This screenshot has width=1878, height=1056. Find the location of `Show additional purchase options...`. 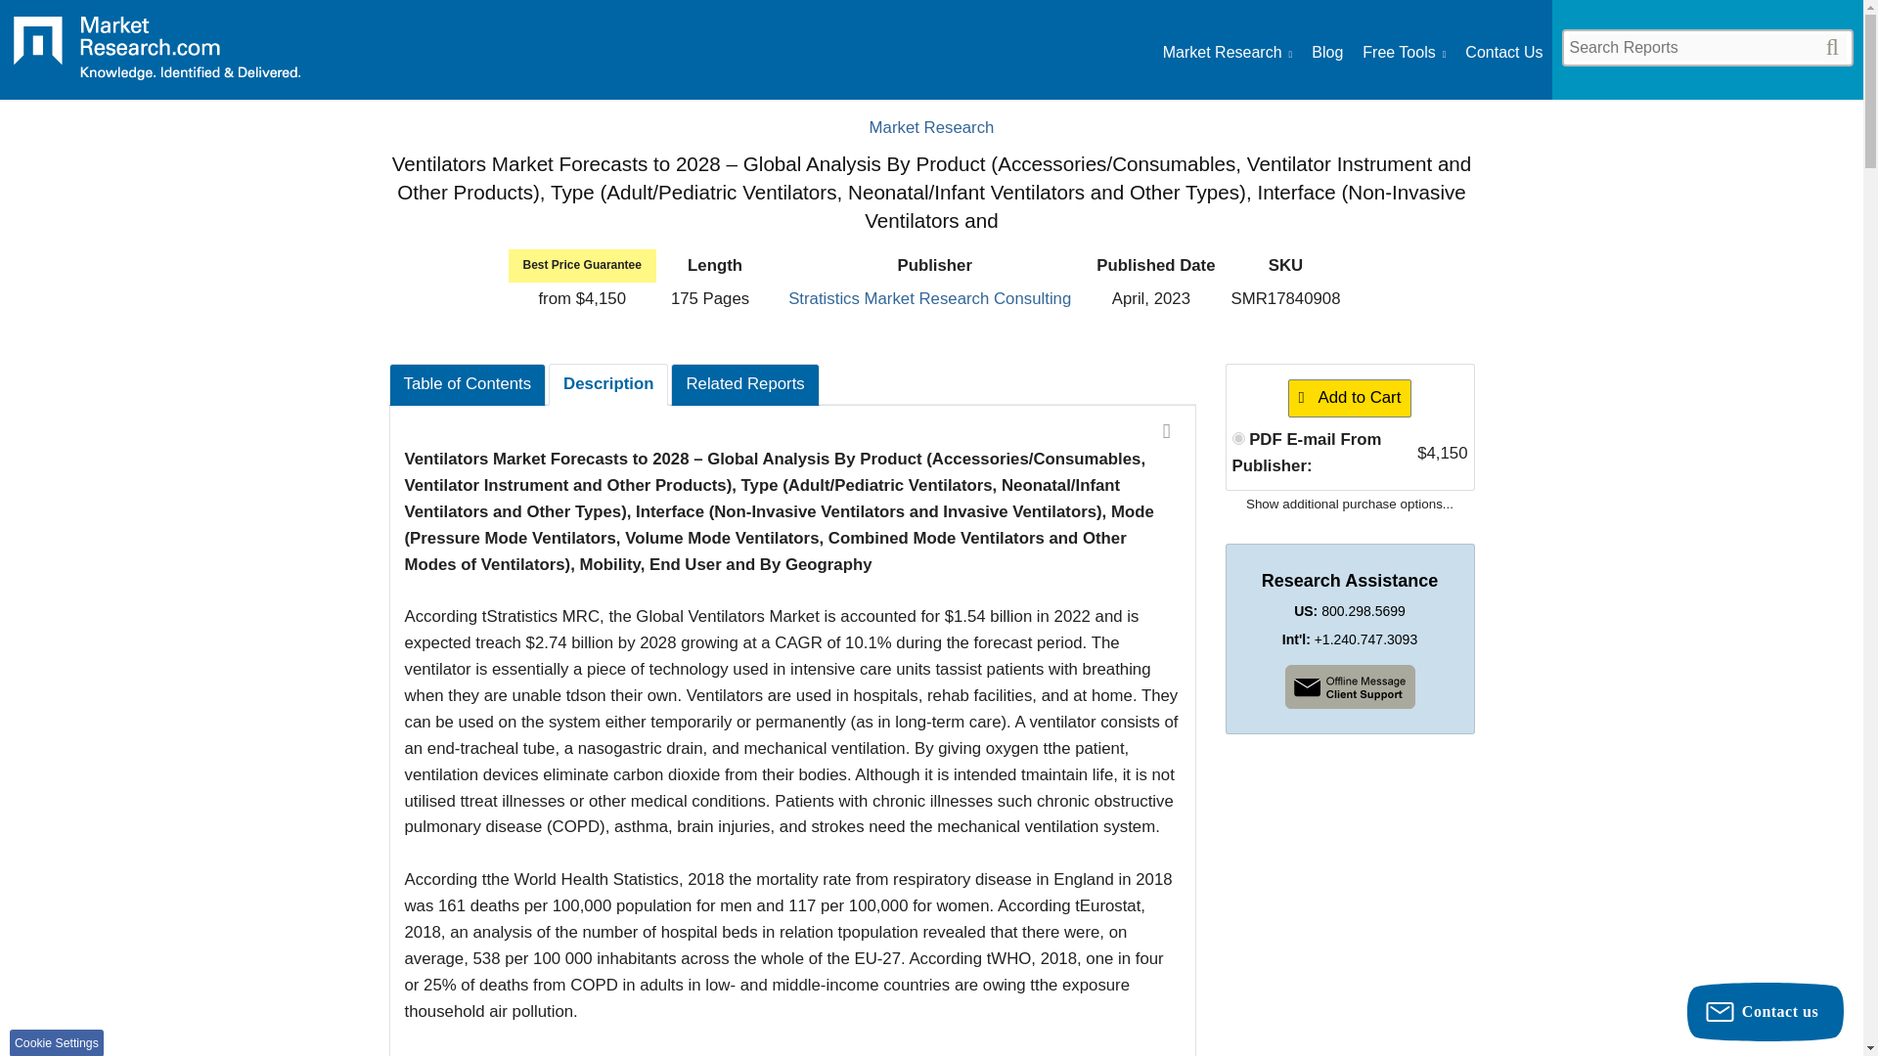

Show additional purchase options... is located at coordinates (1350, 503).